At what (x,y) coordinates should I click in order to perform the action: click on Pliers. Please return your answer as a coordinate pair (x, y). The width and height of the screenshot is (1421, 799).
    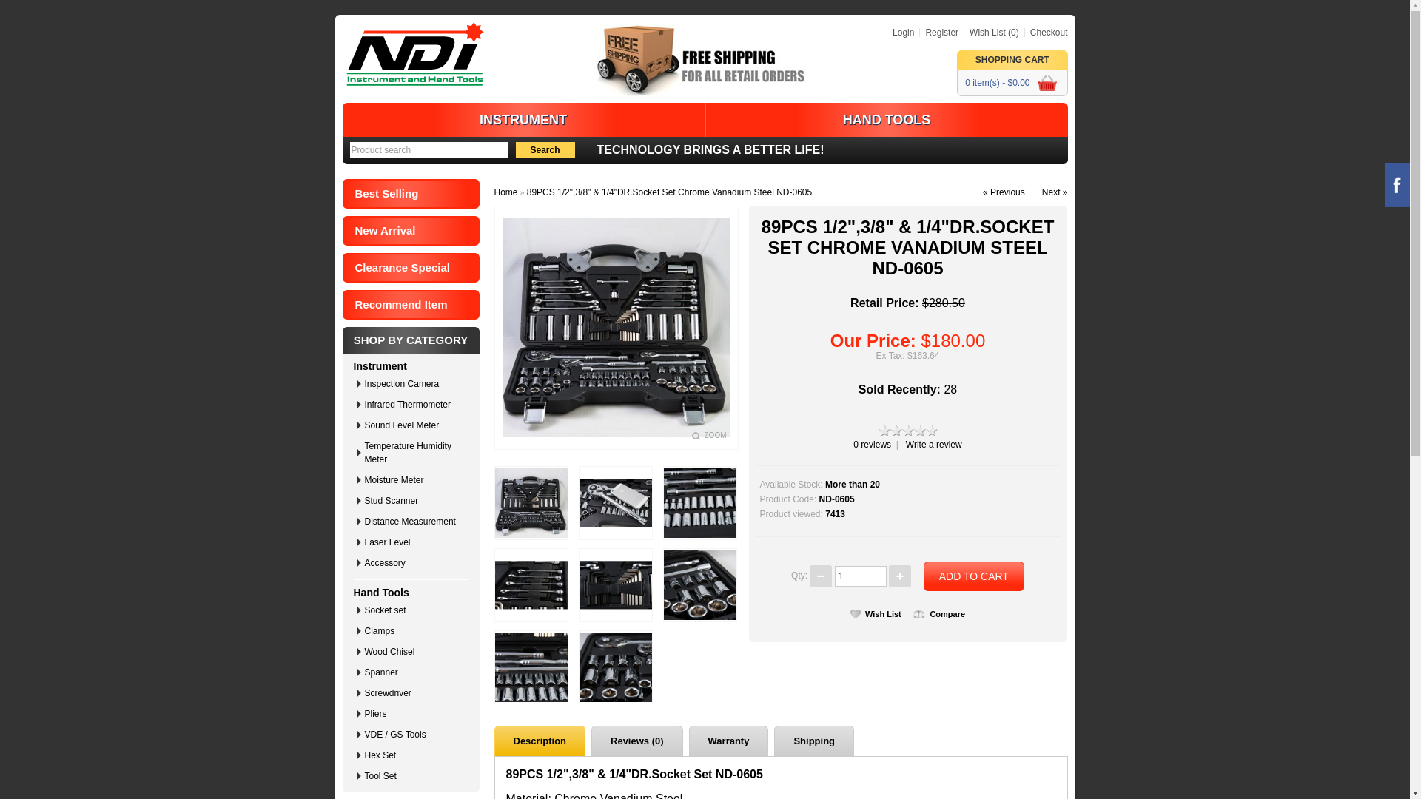
    Looking at the image, I should click on (414, 714).